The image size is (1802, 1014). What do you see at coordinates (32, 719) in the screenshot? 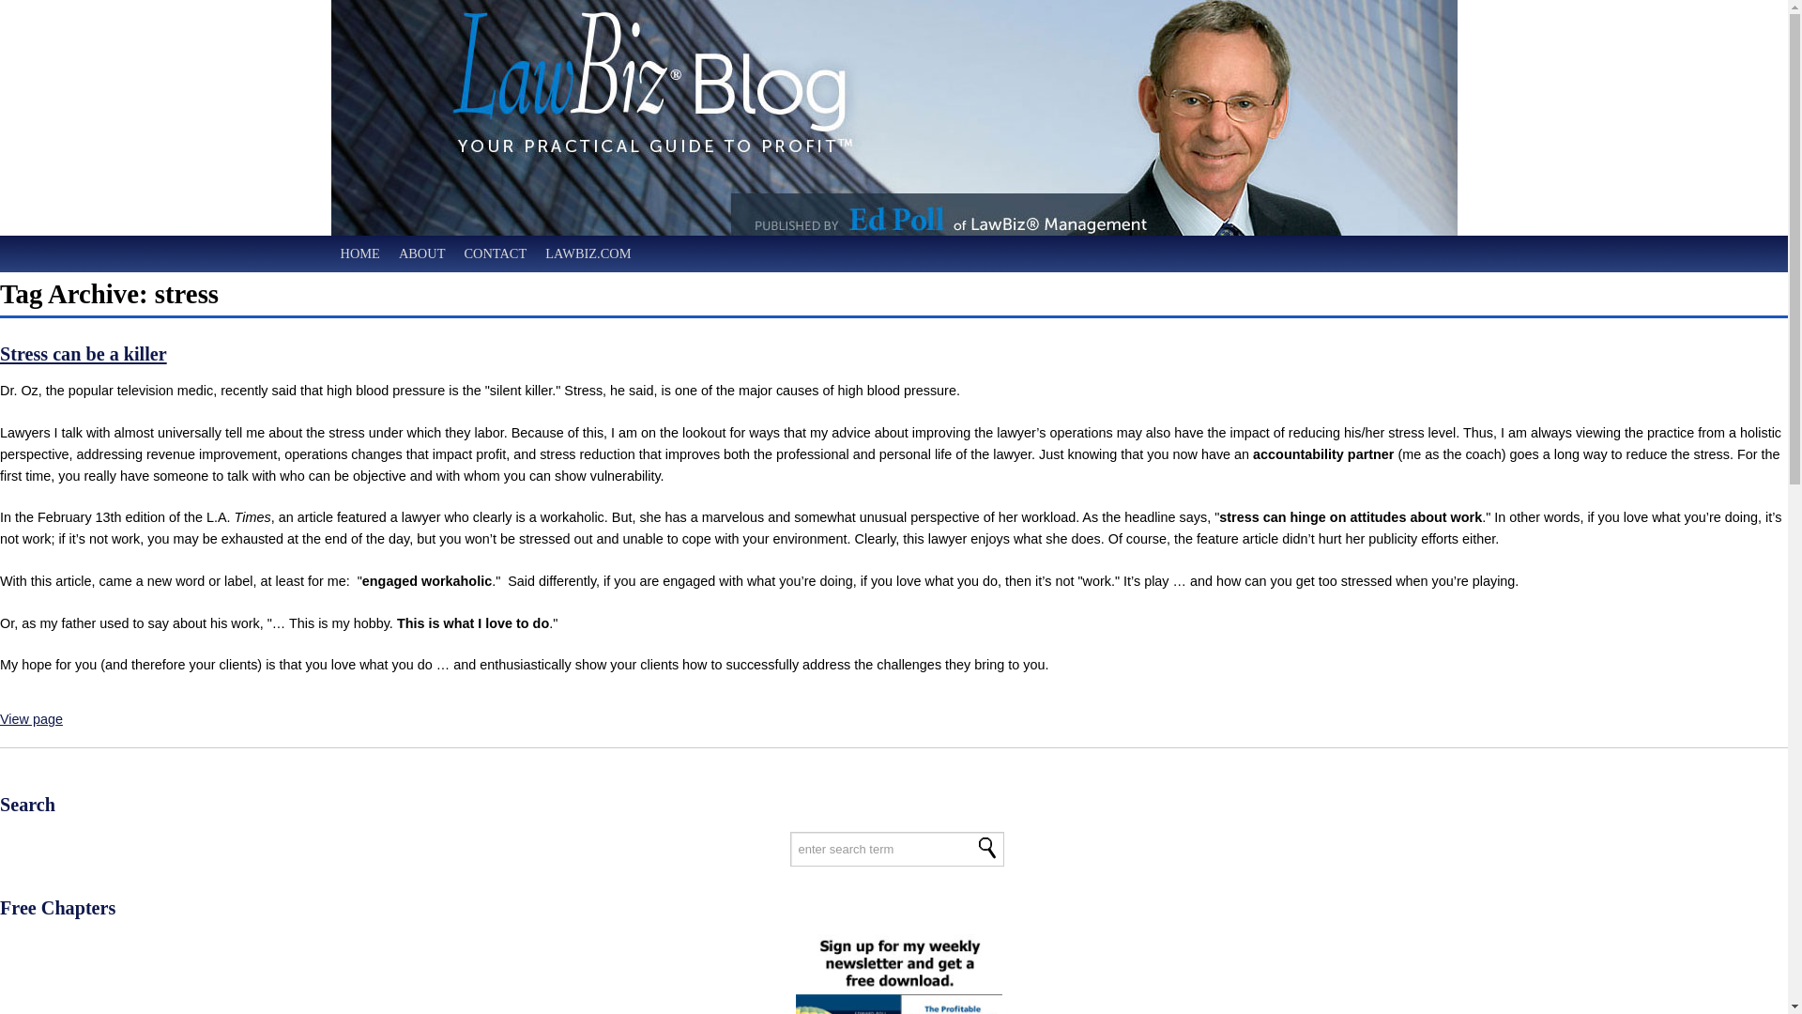
I see `Stress can be a killer` at bounding box center [32, 719].